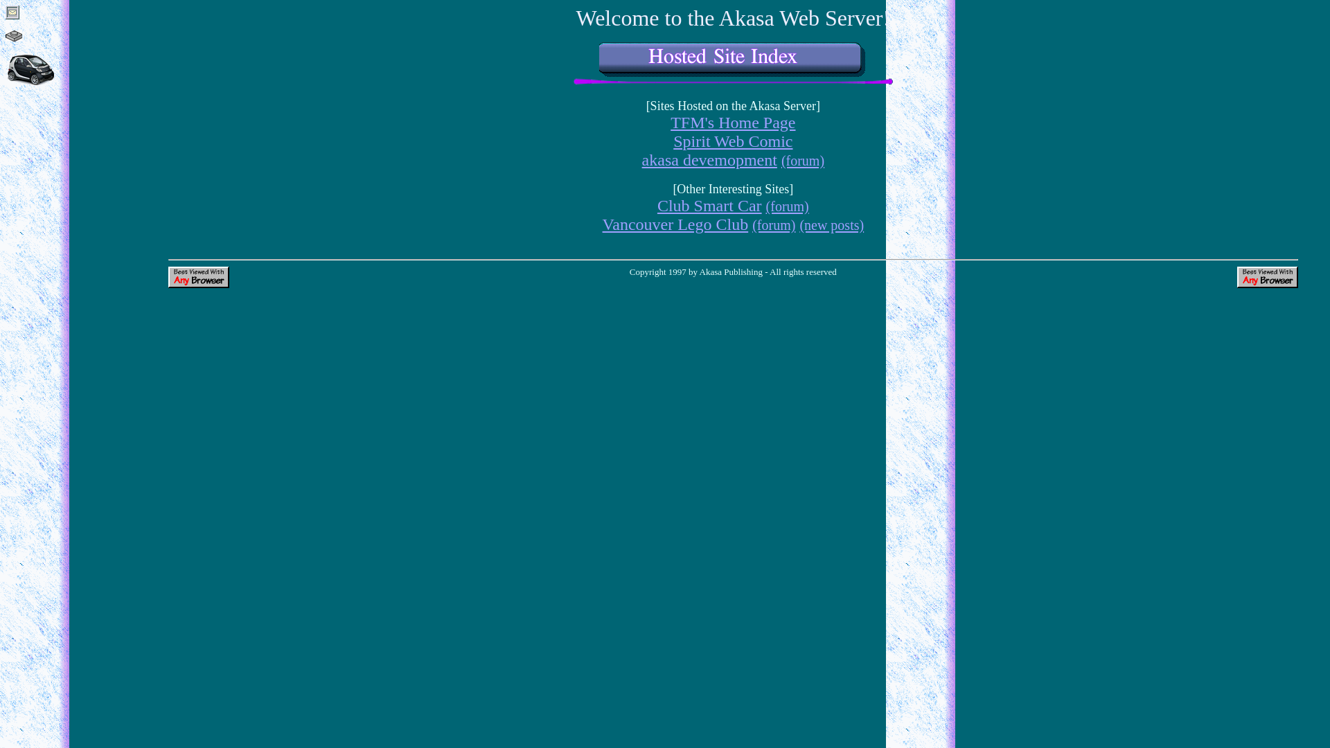 This screenshot has height=748, width=1330. What do you see at coordinates (733, 141) in the screenshot?
I see `Spirit Web Comic` at bounding box center [733, 141].